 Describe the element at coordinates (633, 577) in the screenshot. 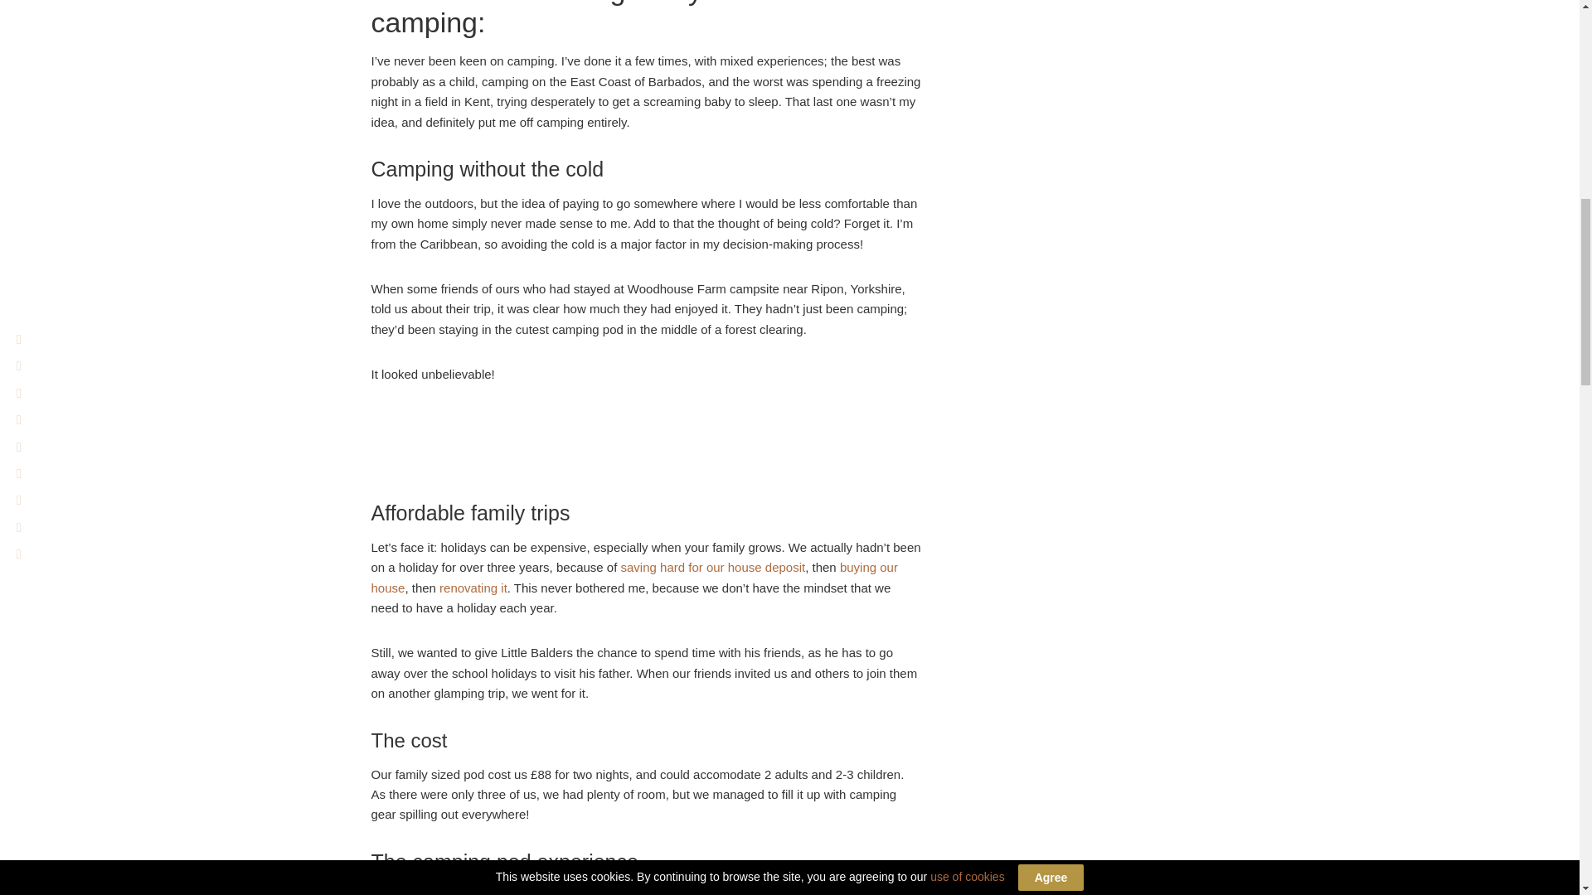

I see `buying our house` at that location.